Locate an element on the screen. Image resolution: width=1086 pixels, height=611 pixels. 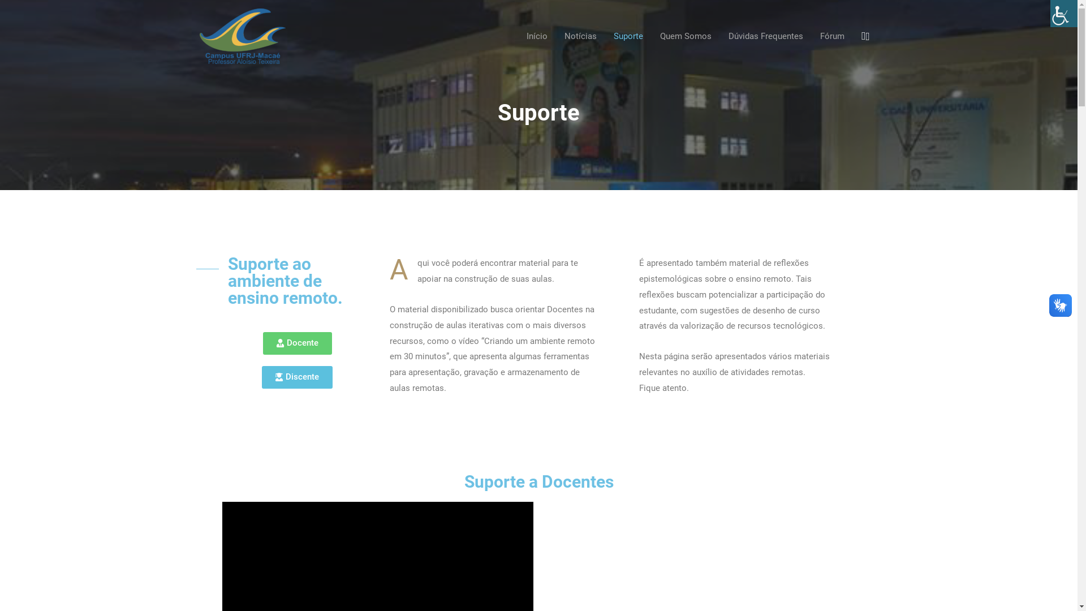
Accessibility Helper sidebar is located at coordinates (1064, 14).